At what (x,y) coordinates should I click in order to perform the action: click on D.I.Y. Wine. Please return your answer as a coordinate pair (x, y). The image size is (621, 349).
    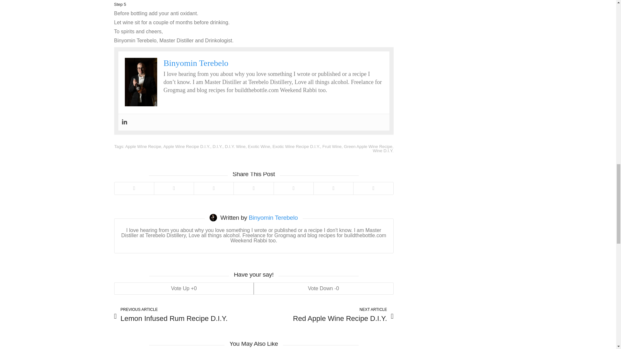
    Looking at the image, I should click on (235, 147).